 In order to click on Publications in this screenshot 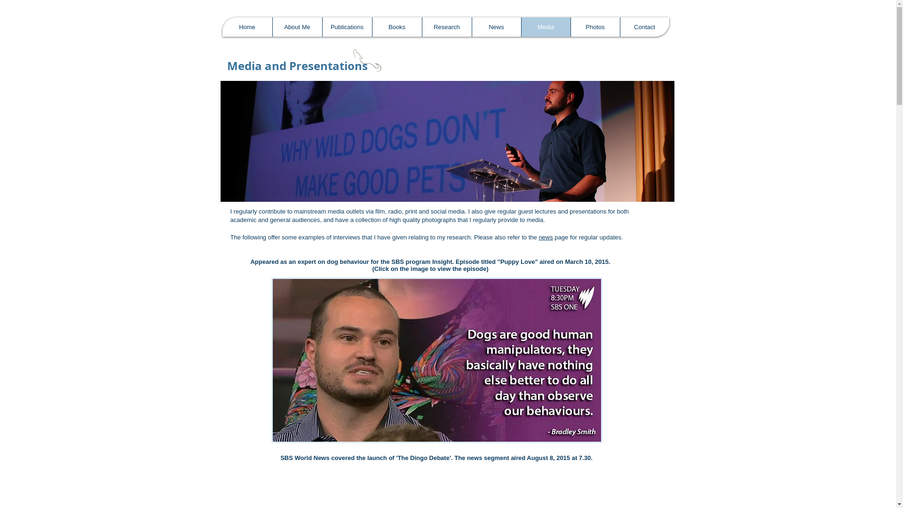, I will do `click(347, 27)`.